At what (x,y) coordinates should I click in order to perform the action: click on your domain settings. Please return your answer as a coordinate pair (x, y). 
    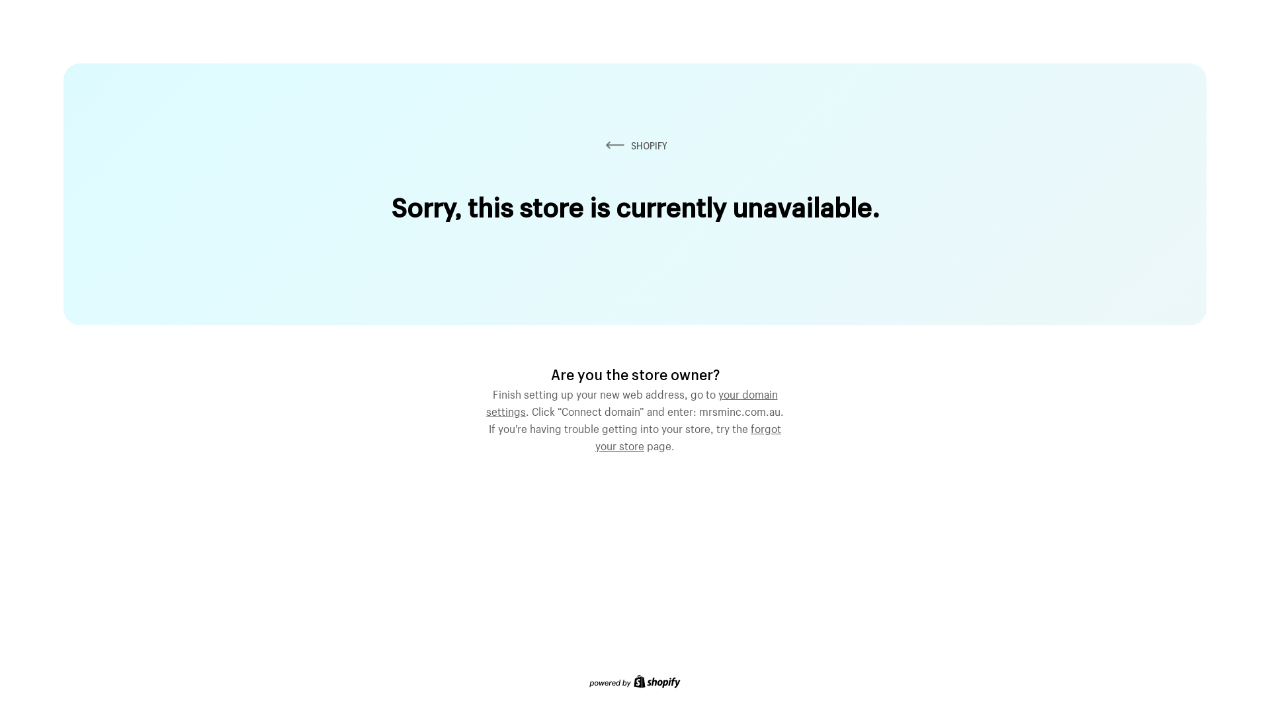
    Looking at the image, I should click on (632, 401).